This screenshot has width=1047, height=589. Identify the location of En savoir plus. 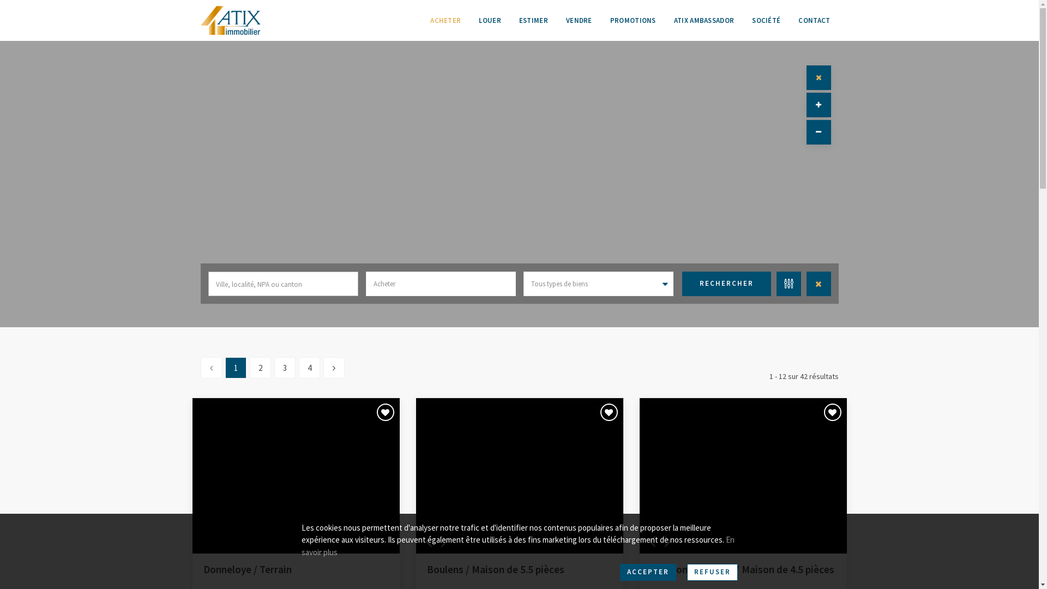
(518, 546).